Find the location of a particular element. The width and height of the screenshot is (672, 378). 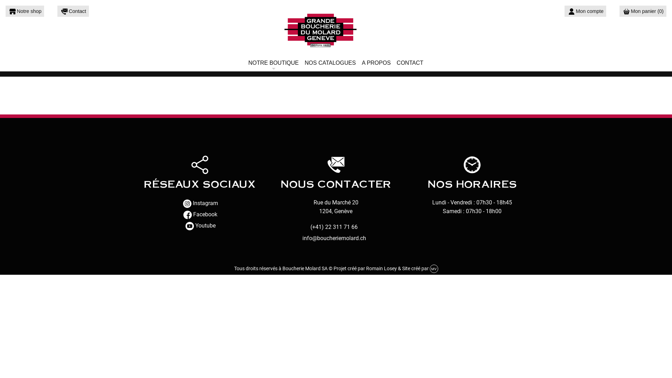

A PROPOS is located at coordinates (377, 63).